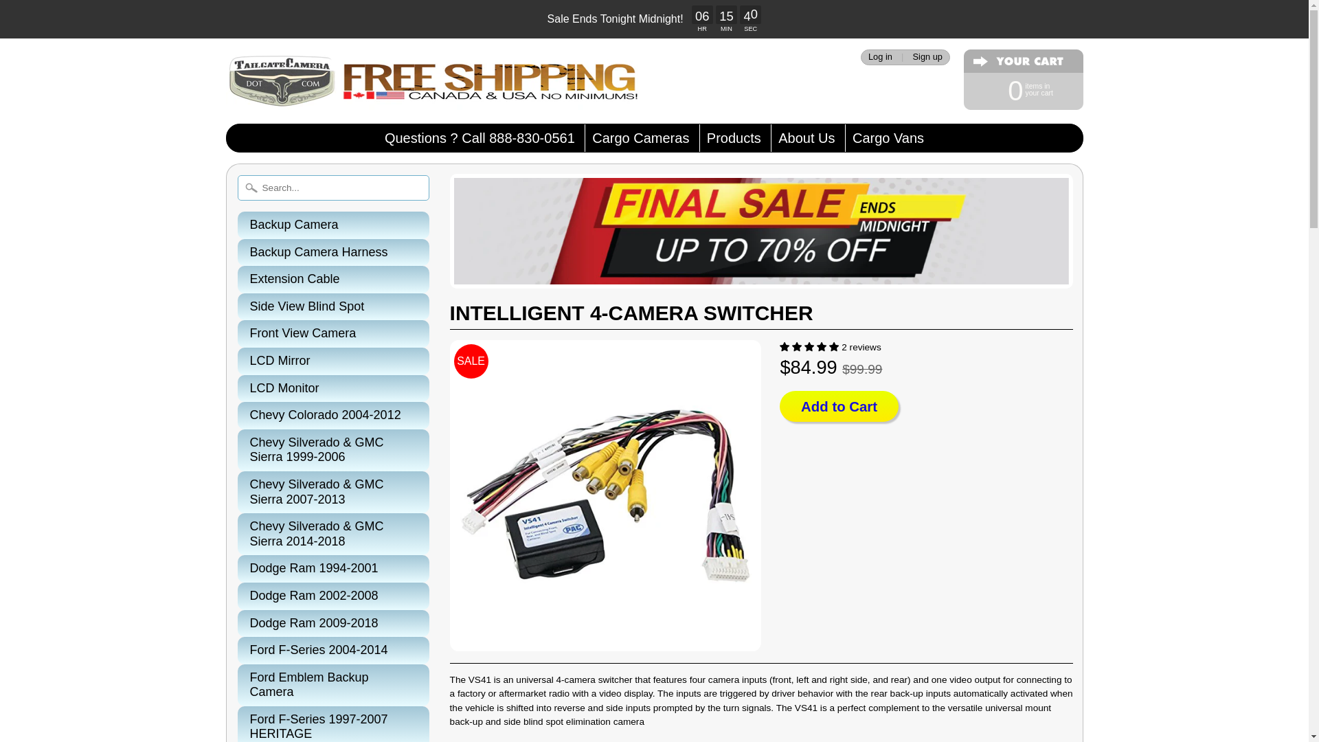  I want to click on Tailgatecamera.com, so click(333, 279).